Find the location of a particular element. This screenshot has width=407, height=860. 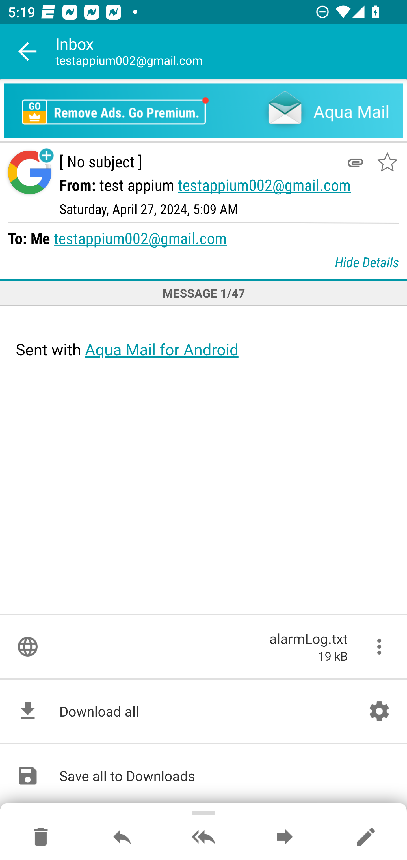

Sender contact button is located at coordinates (29, 173).